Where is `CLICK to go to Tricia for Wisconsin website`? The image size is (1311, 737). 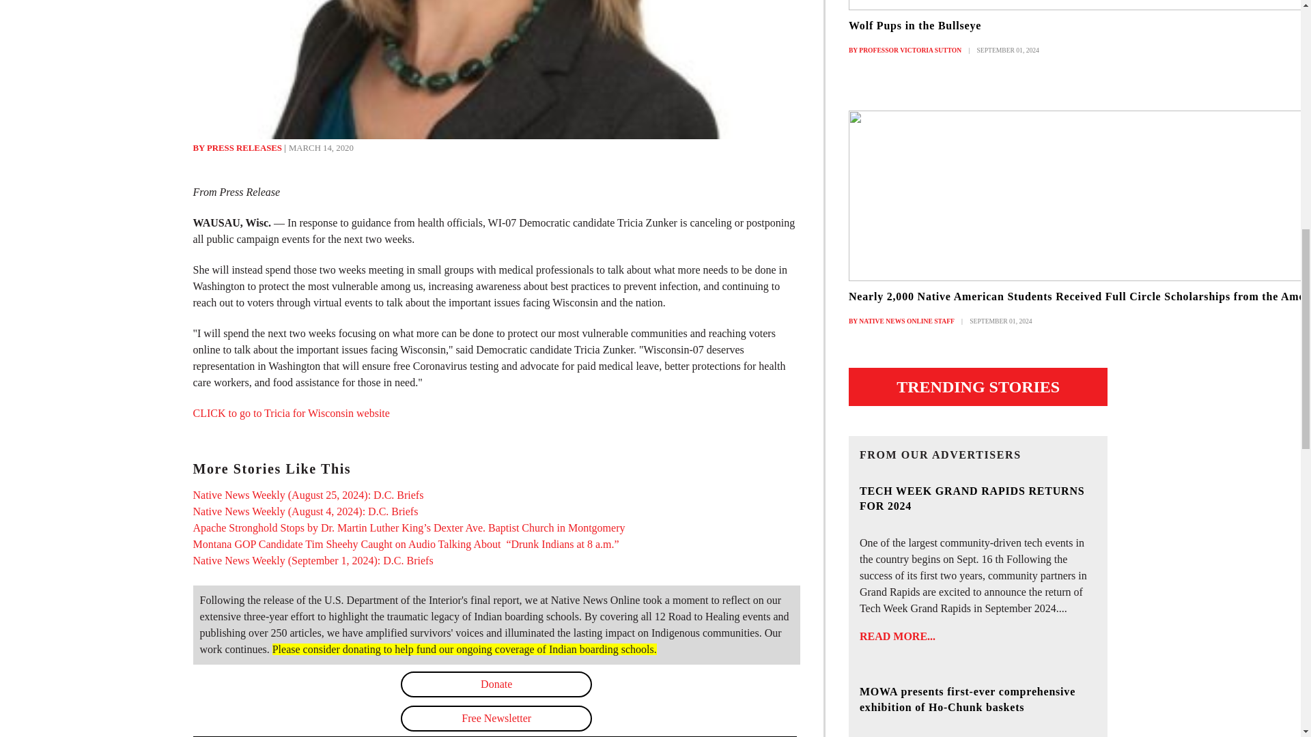 CLICK to go to Tricia for Wisconsin website is located at coordinates (291, 414).